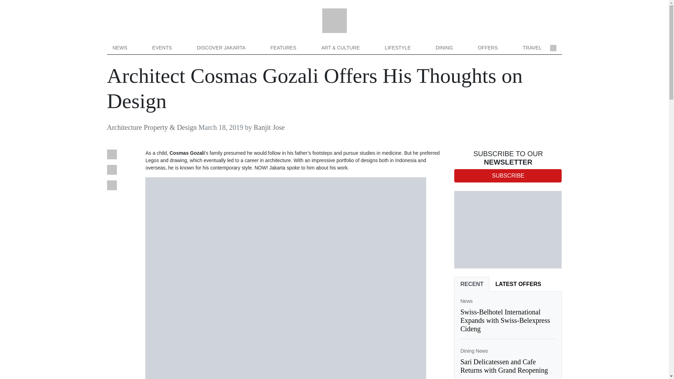 This screenshot has height=379, width=674. I want to click on EVENTS, so click(162, 48).